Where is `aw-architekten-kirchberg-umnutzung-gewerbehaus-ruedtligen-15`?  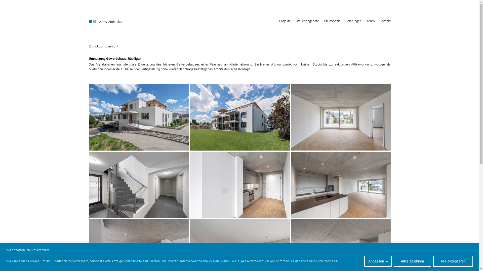 aw-architekten-kirchberg-umnutzung-gewerbehaus-ruedtligen-15 is located at coordinates (138, 117).